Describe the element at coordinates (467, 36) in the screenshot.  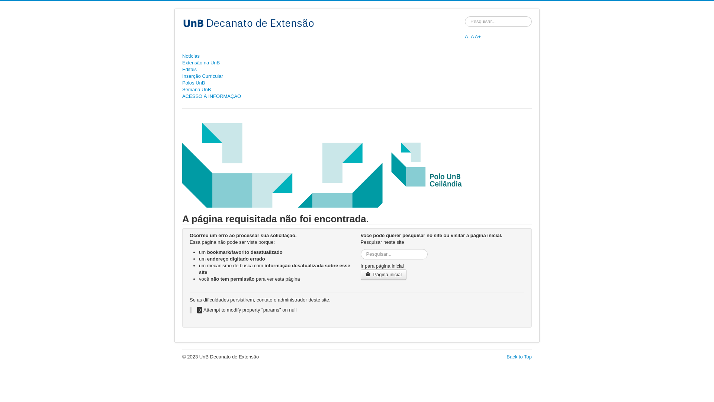
I see `A-` at that location.